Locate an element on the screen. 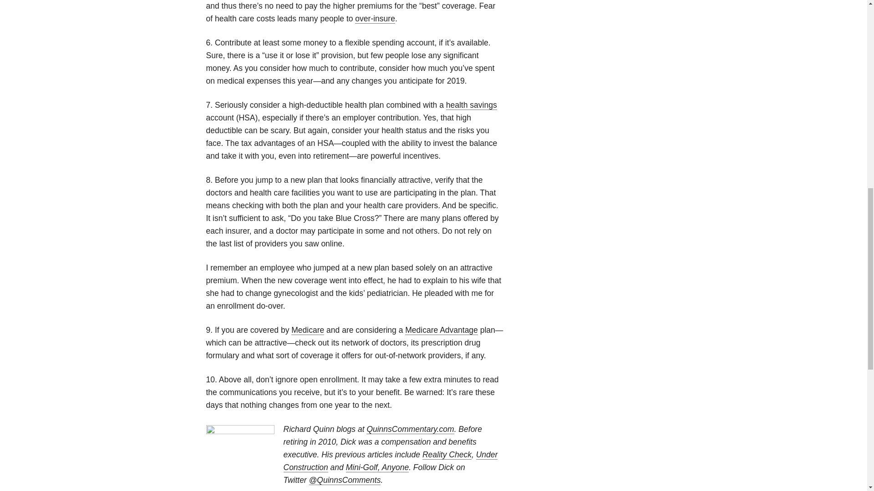  Mini-Golf, Anyone is located at coordinates (377, 467).